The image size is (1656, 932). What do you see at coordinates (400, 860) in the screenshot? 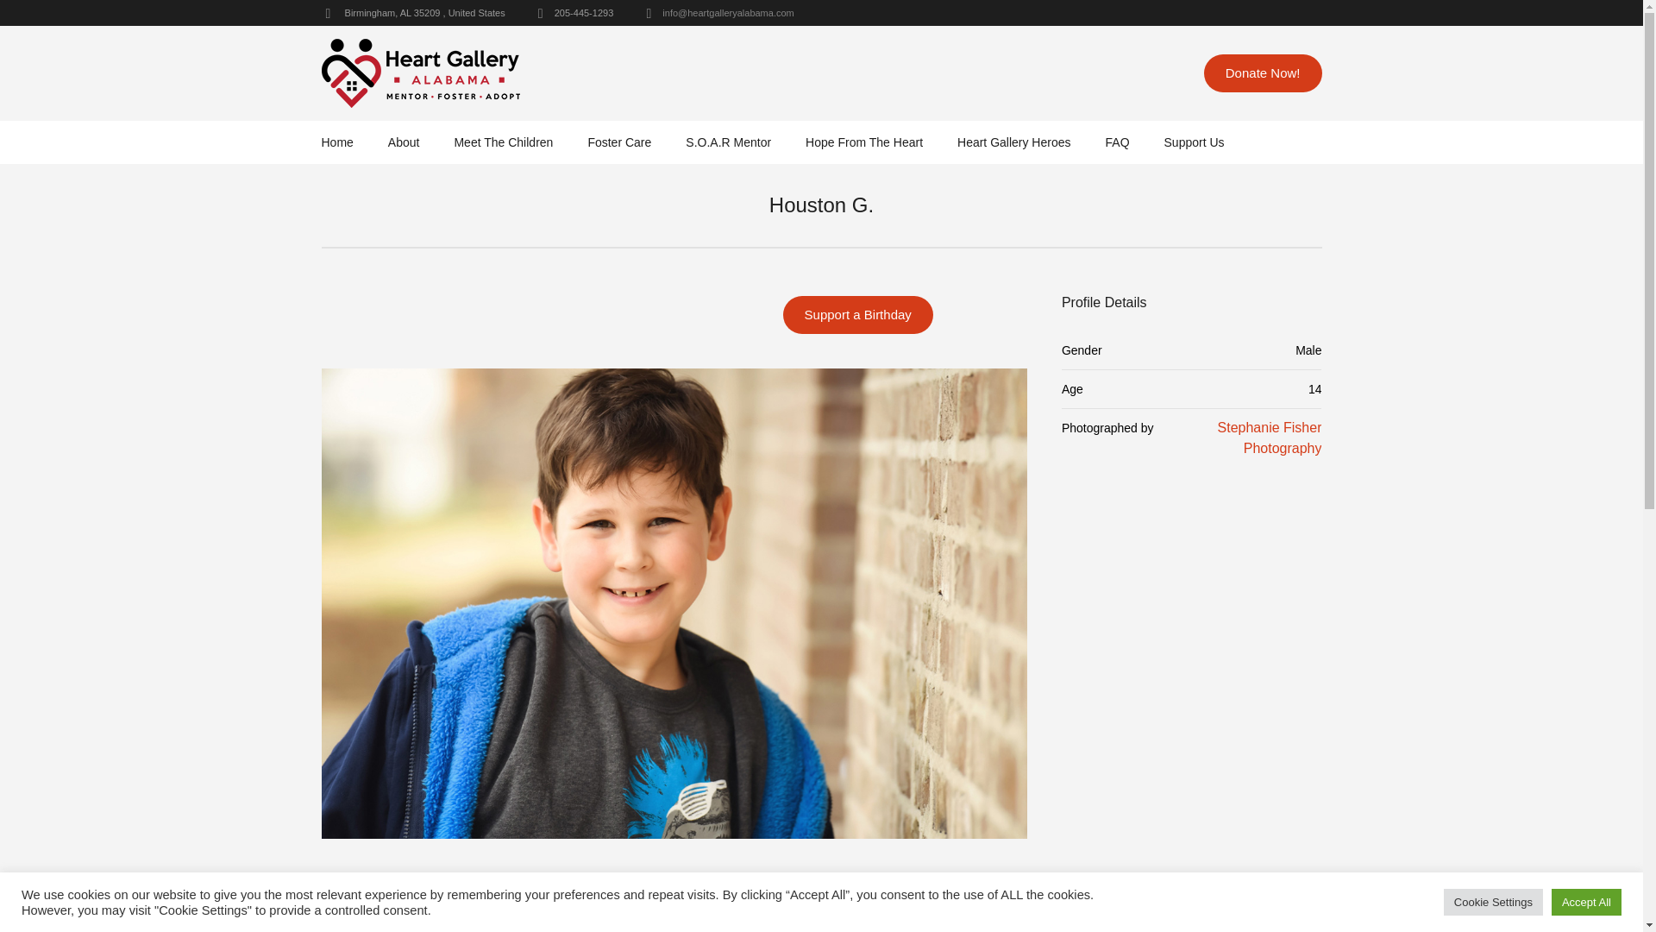
I see `Privacy Policy` at bounding box center [400, 860].